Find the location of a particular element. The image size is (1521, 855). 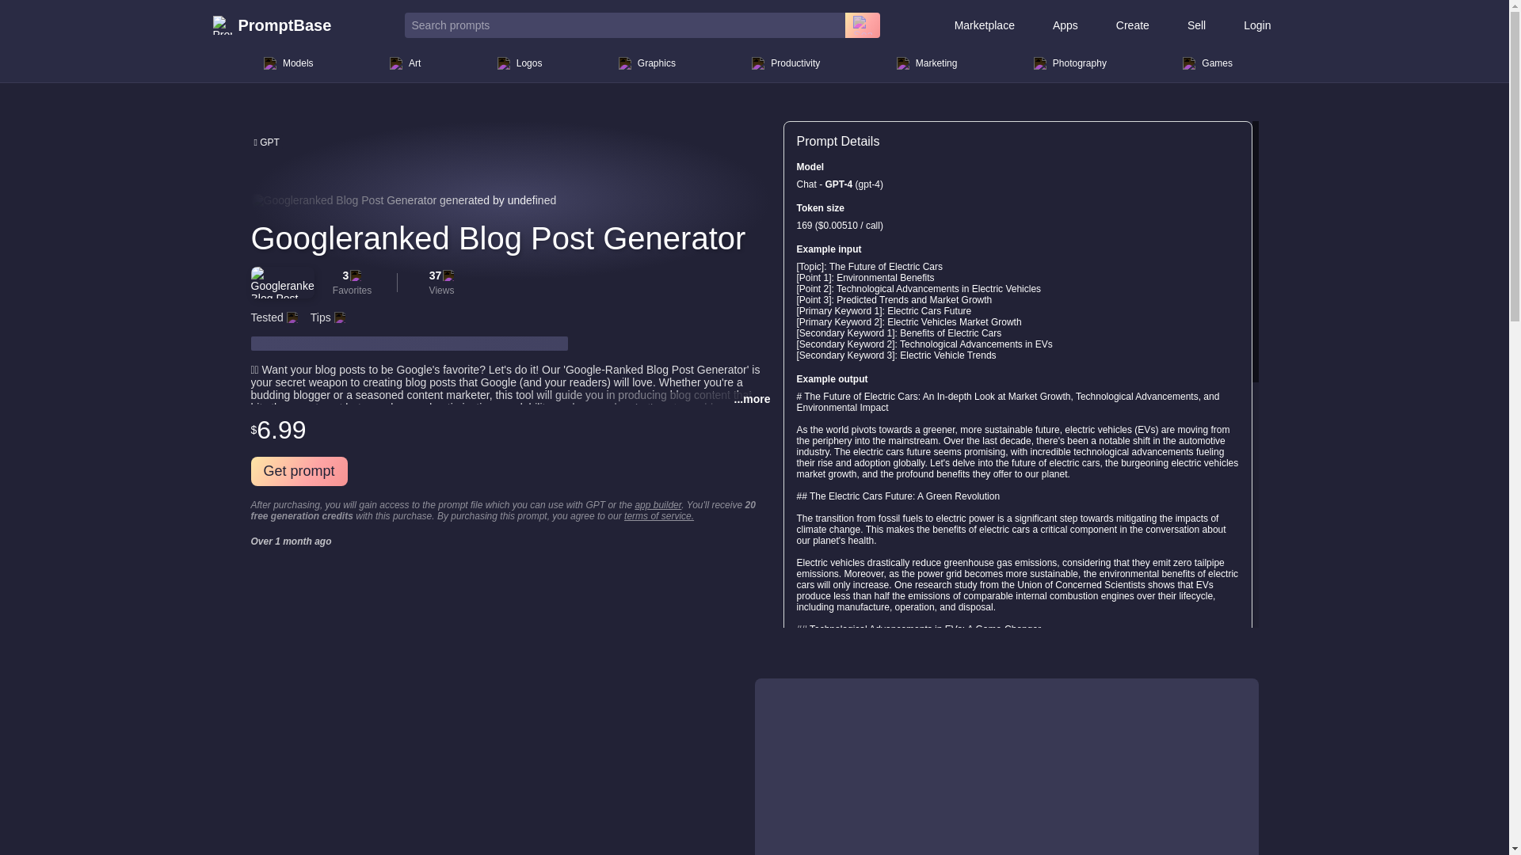

Art is located at coordinates (406, 63).